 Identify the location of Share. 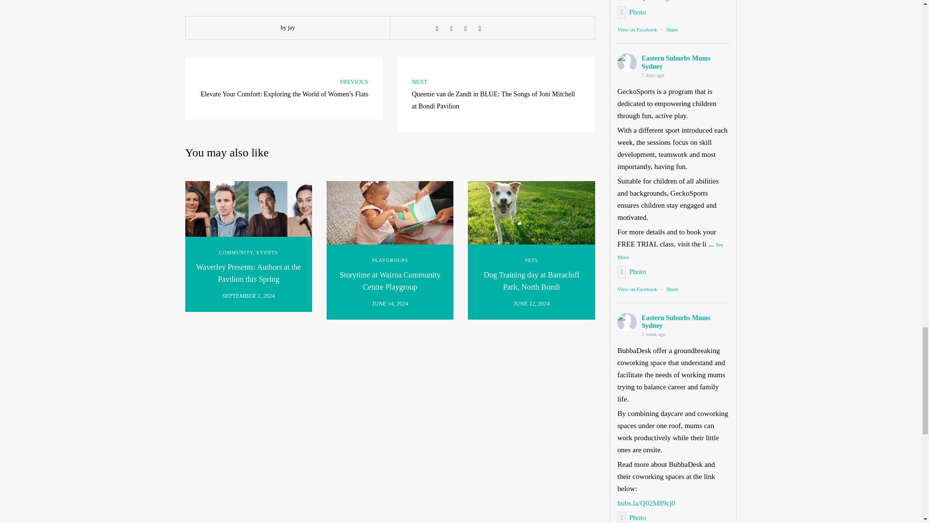
(672, 29).